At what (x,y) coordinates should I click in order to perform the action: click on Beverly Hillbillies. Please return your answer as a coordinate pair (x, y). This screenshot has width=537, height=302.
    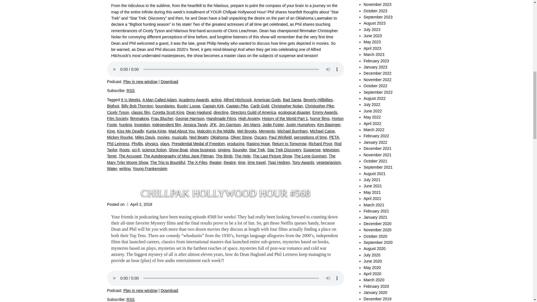
    Looking at the image, I should click on (318, 100).